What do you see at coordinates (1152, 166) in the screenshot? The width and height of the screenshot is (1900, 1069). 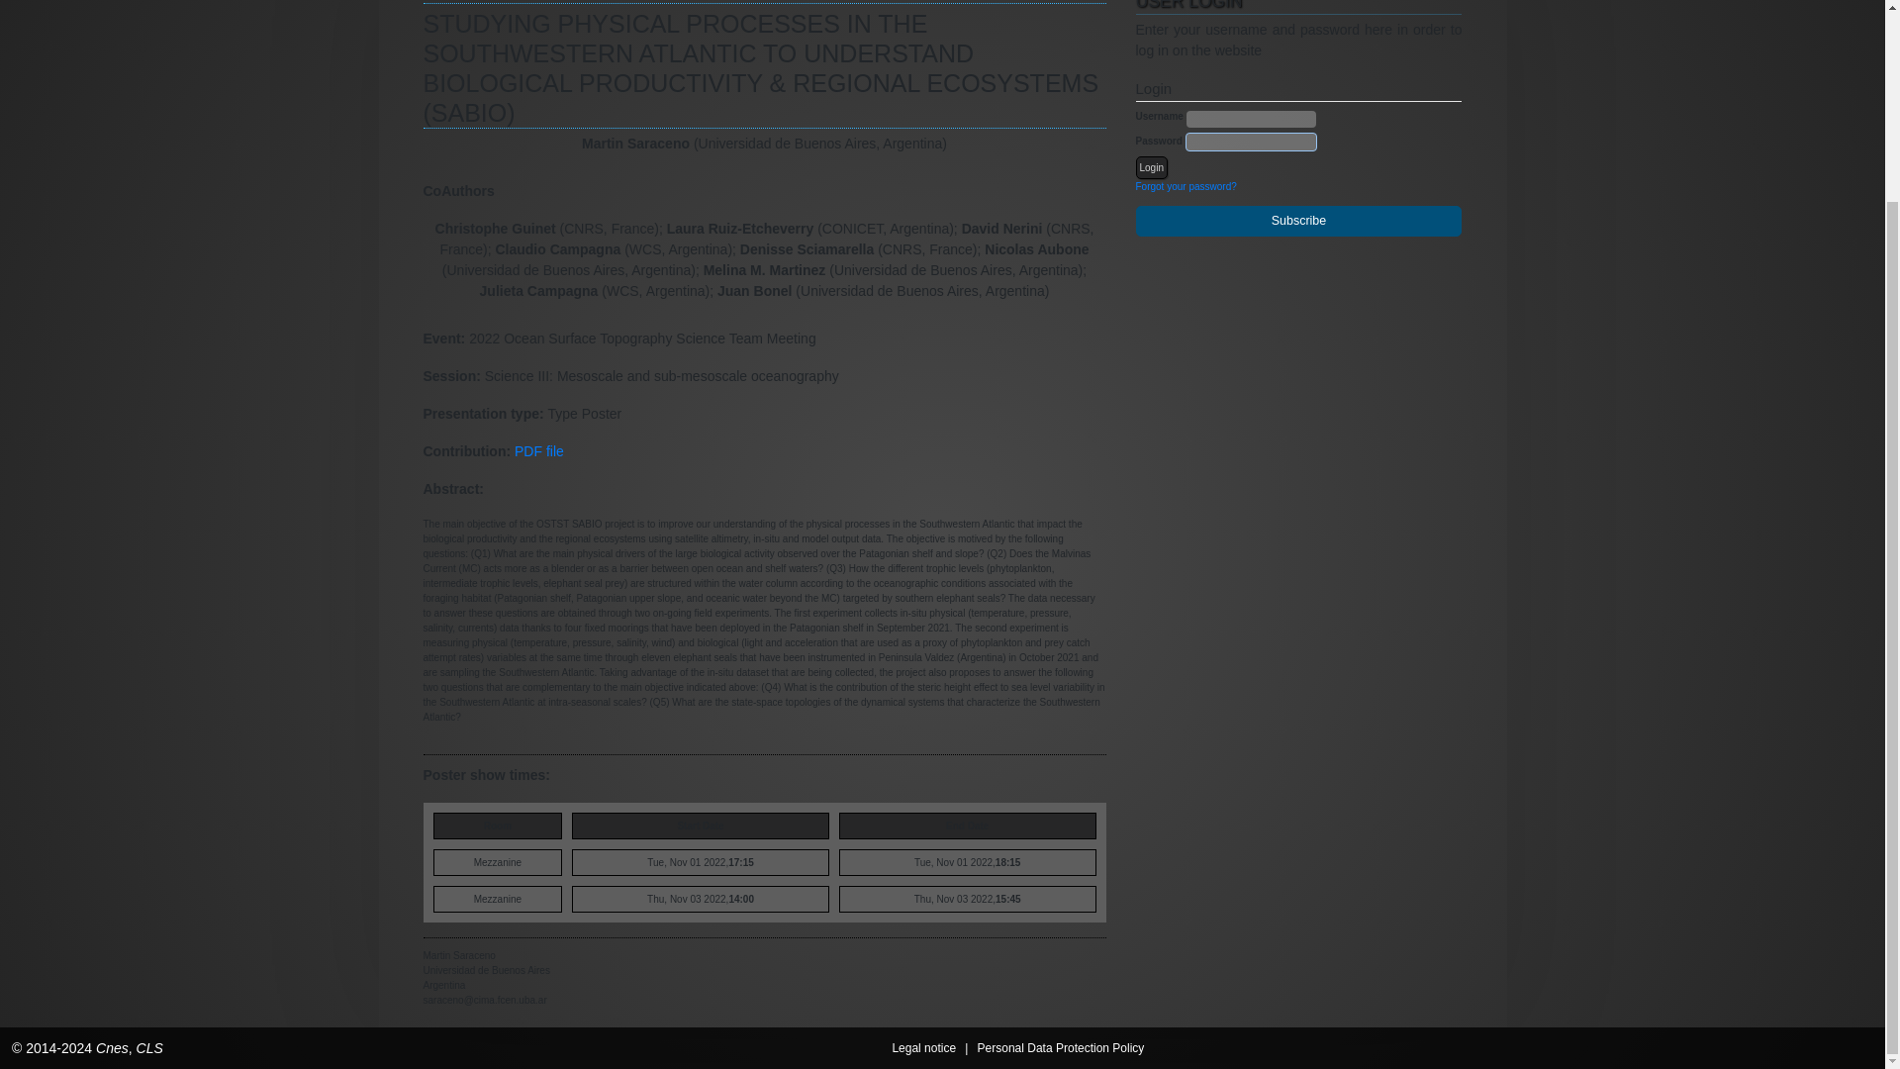 I see `Login` at bounding box center [1152, 166].